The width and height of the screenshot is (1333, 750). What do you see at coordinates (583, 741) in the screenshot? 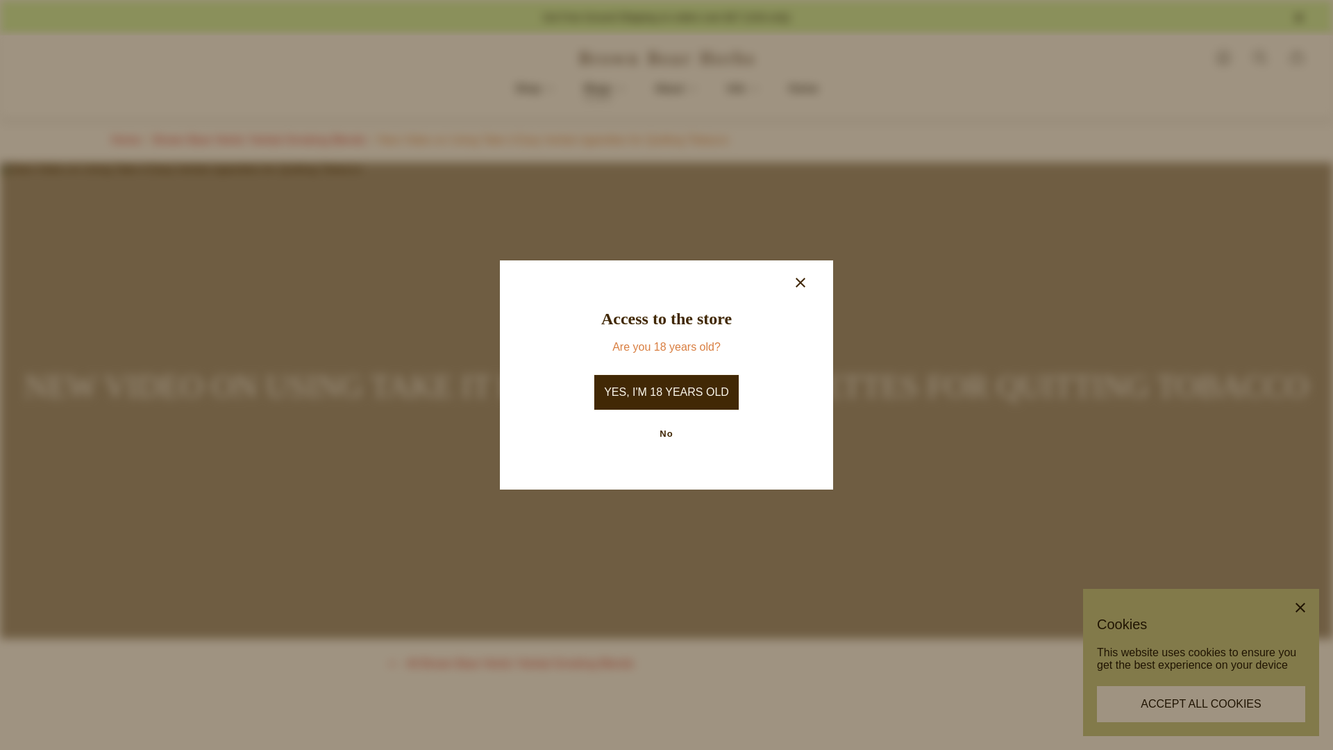
I see `YouTube video player` at bounding box center [583, 741].